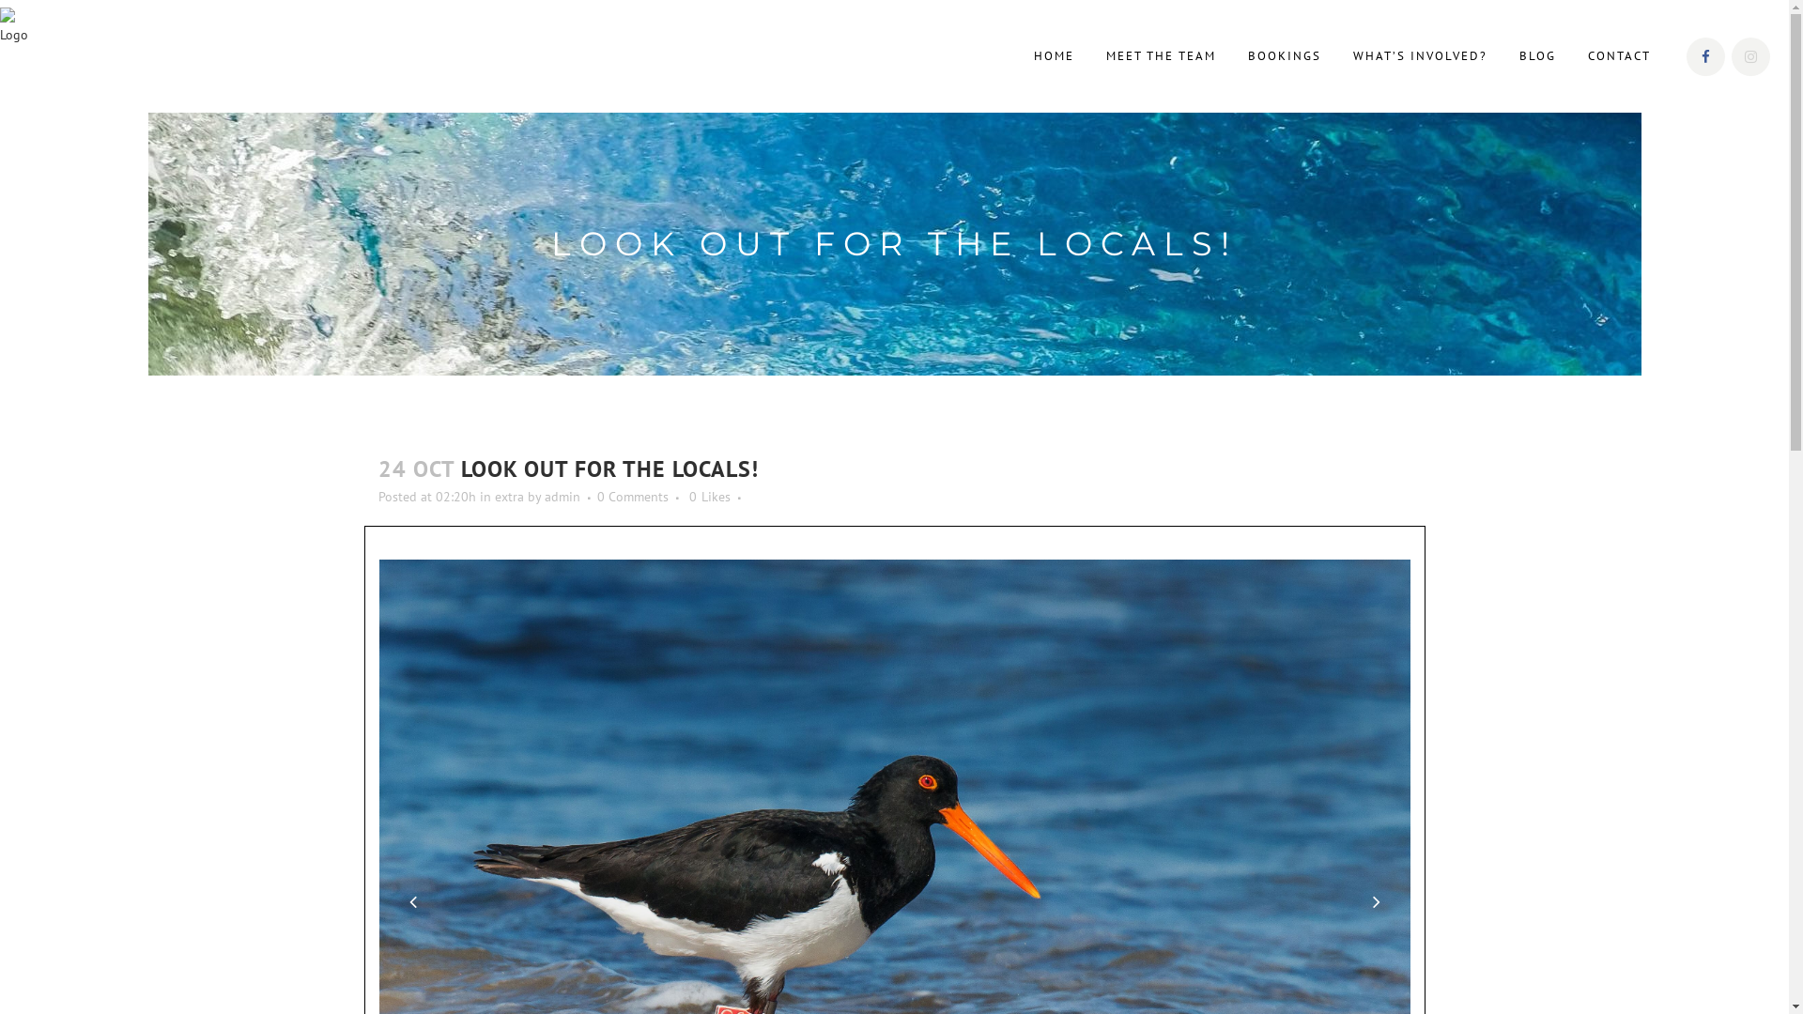  What do you see at coordinates (633, 497) in the screenshot?
I see `0 Comments` at bounding box center [633, 497].